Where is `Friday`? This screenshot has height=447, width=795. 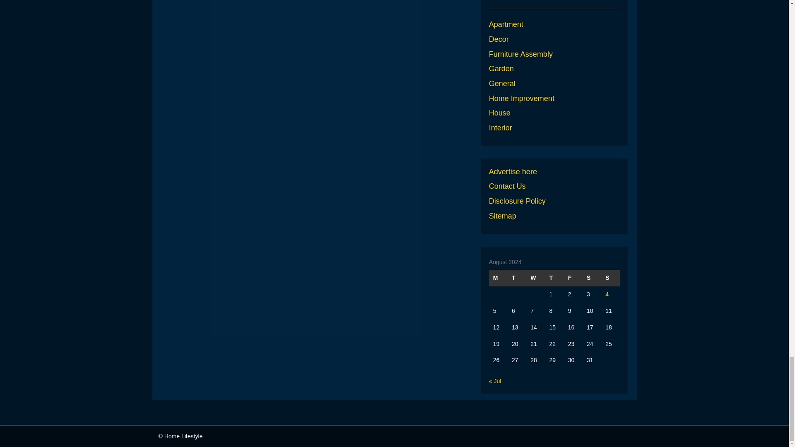
Friday is located at coordinates (573, 278).